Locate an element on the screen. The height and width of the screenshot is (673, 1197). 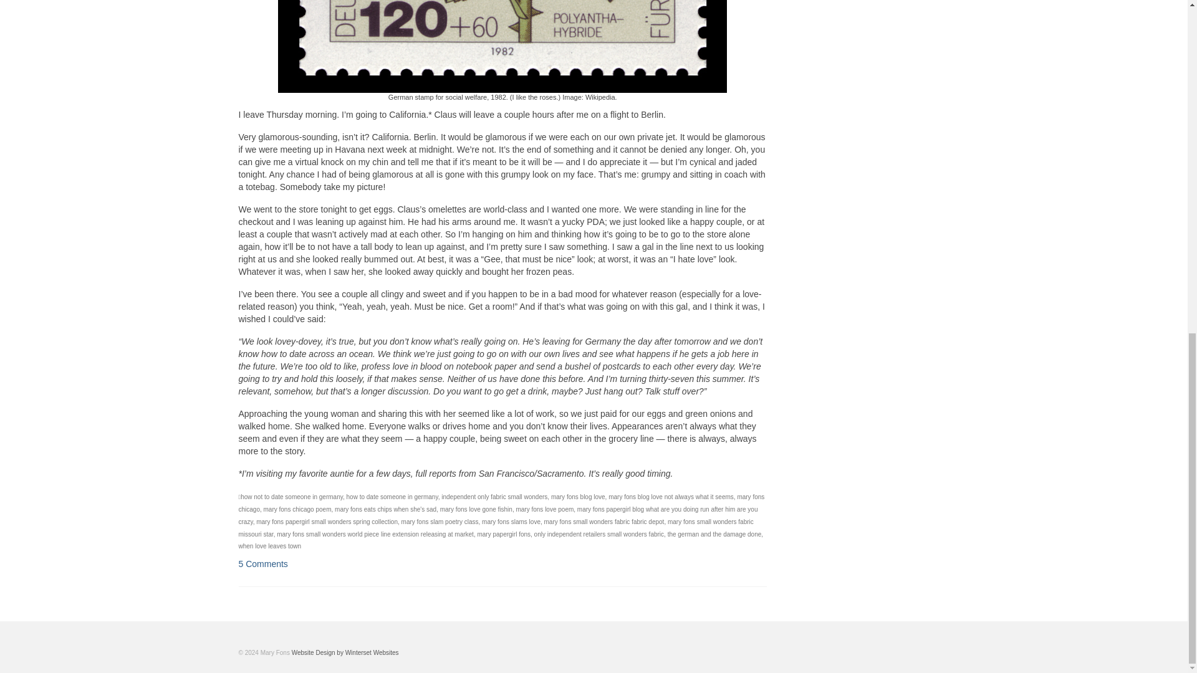
mary fons chicago is located at coordinates (501, 502).